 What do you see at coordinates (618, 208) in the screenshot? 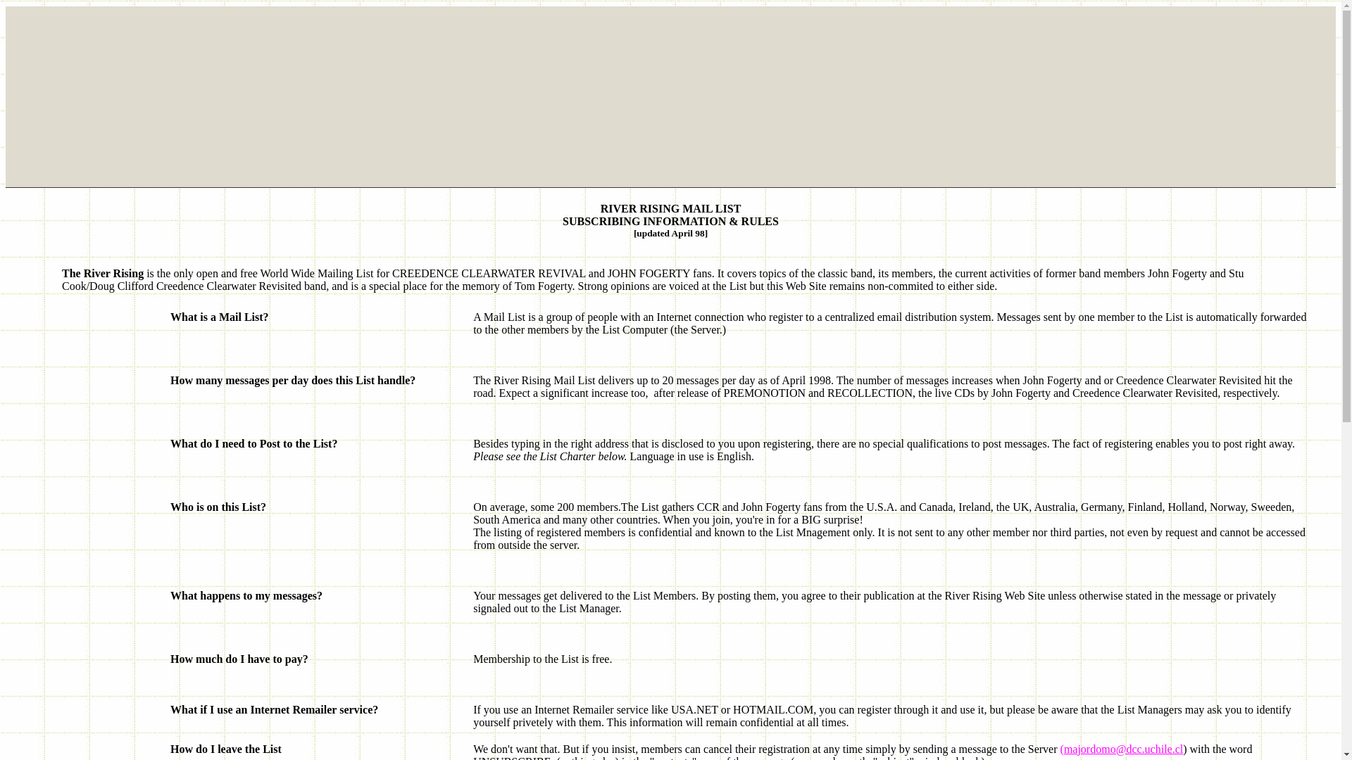
I see `RIVER` at bounding box center [618, 208].